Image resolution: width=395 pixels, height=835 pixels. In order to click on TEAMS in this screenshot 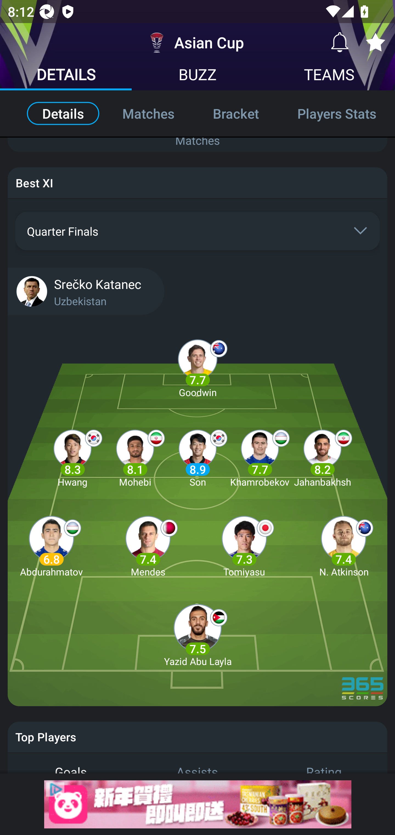, I will do `click(329, 76)`.